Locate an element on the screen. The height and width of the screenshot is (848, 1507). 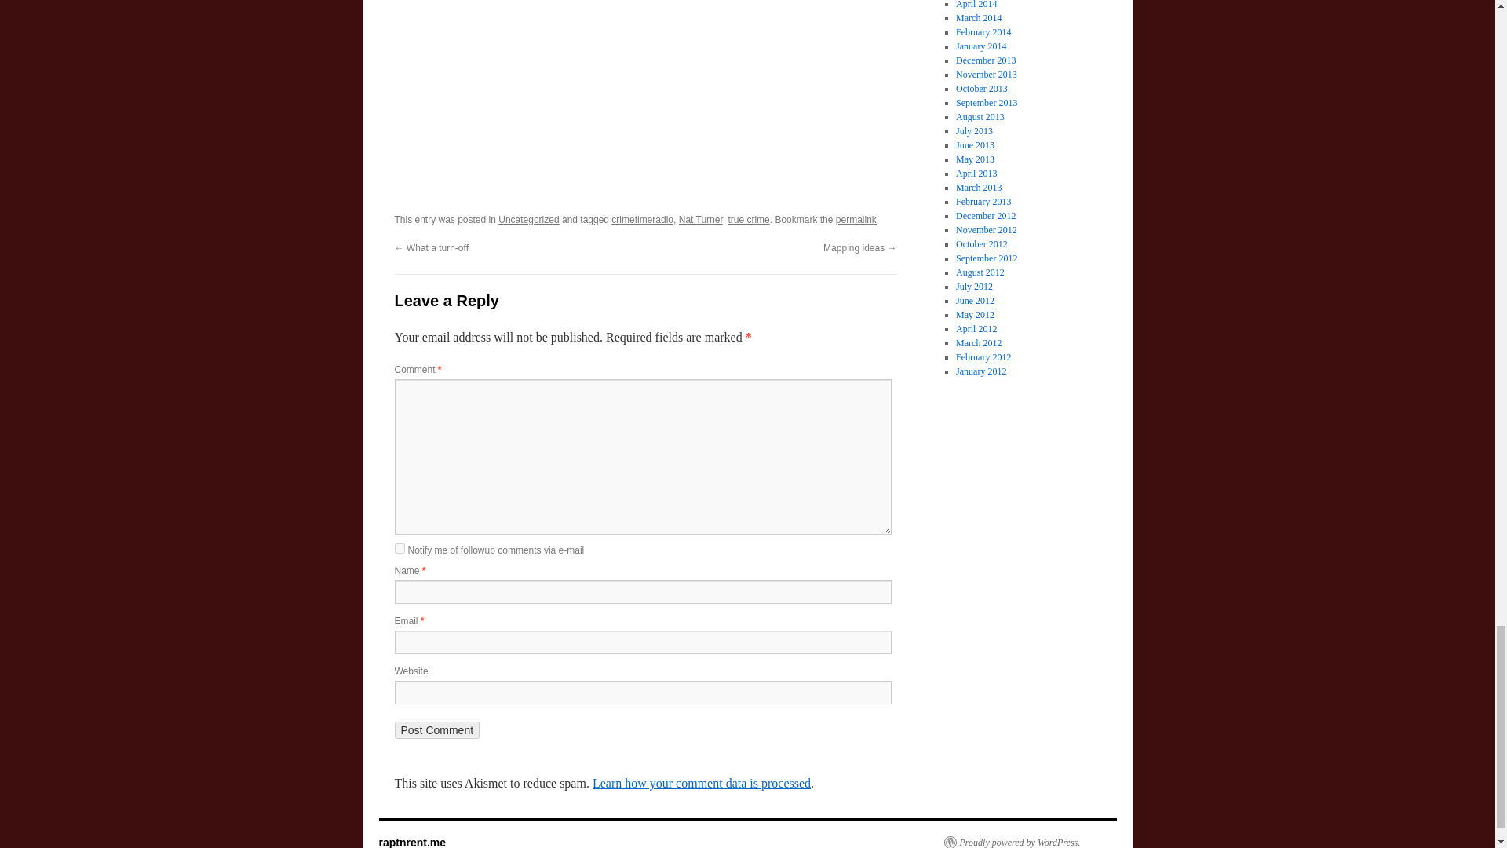
permalink is located at coordinates (856, 220).